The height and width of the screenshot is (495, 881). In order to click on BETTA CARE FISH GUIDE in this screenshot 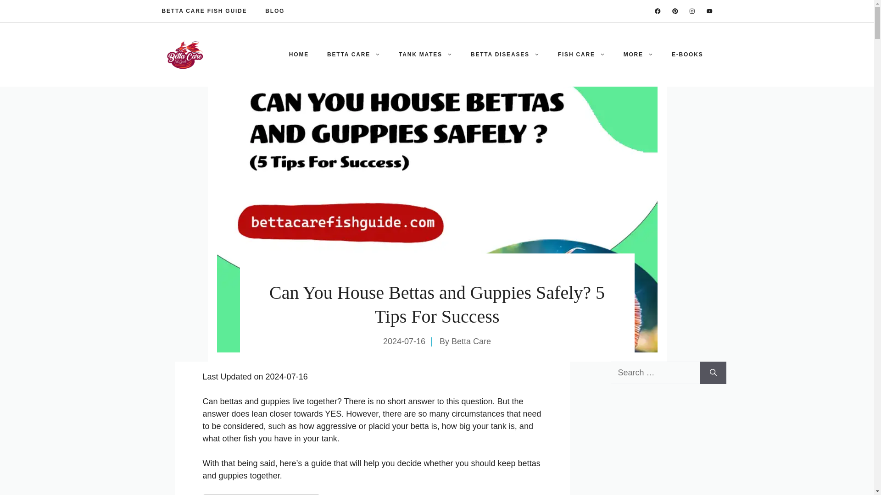, I will do `click(204, 11)`.